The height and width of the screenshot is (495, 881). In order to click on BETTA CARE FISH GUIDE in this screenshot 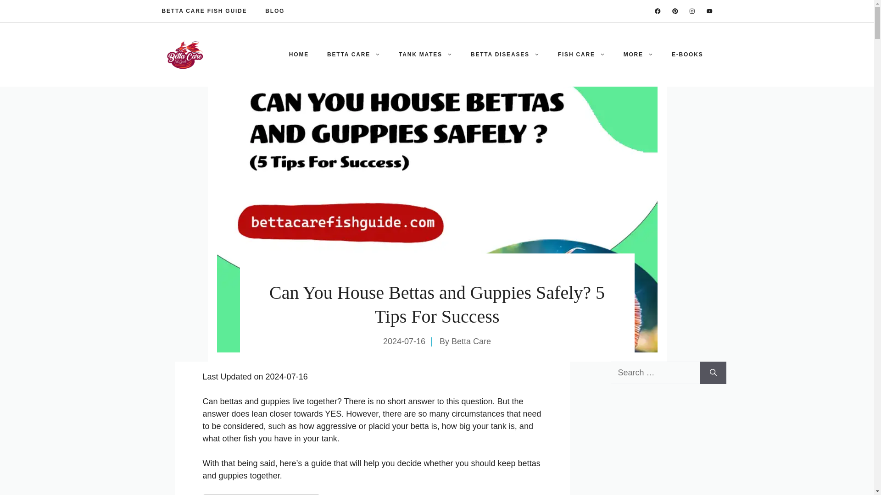, I will do `click(204, 11)`.